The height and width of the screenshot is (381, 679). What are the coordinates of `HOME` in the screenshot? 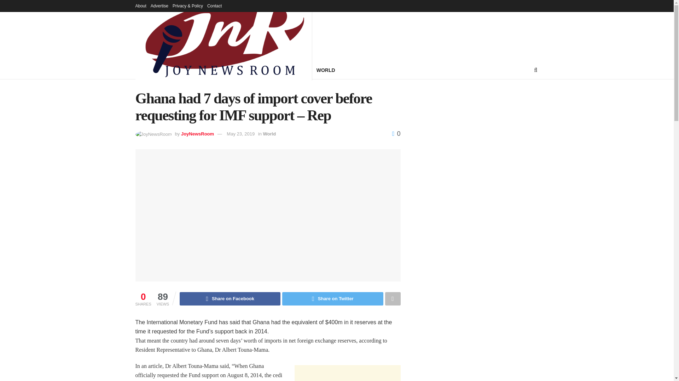 It's located at (143, 70).